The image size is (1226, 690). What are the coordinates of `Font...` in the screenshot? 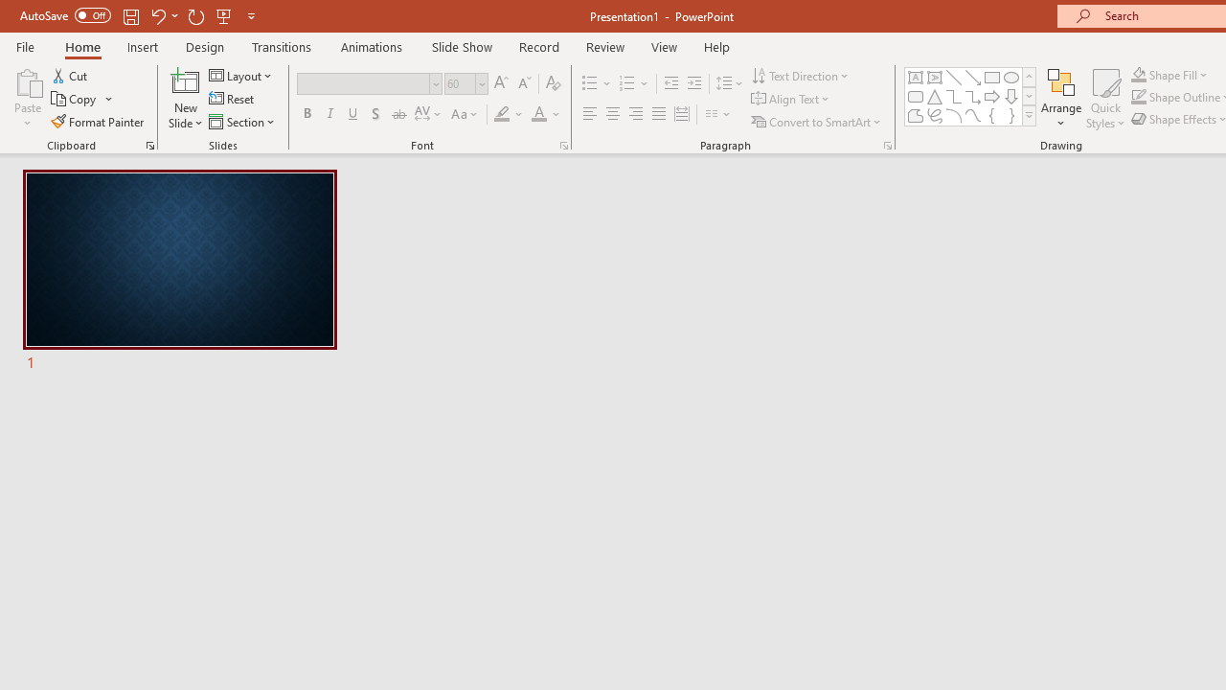 It's located at (563, 146).